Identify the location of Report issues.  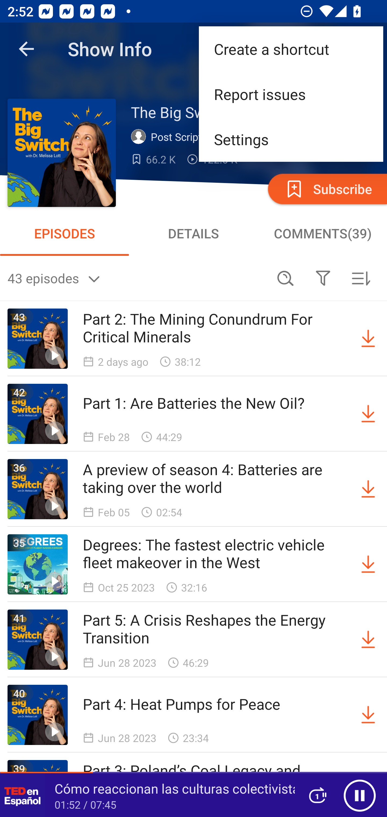
(291, 94).